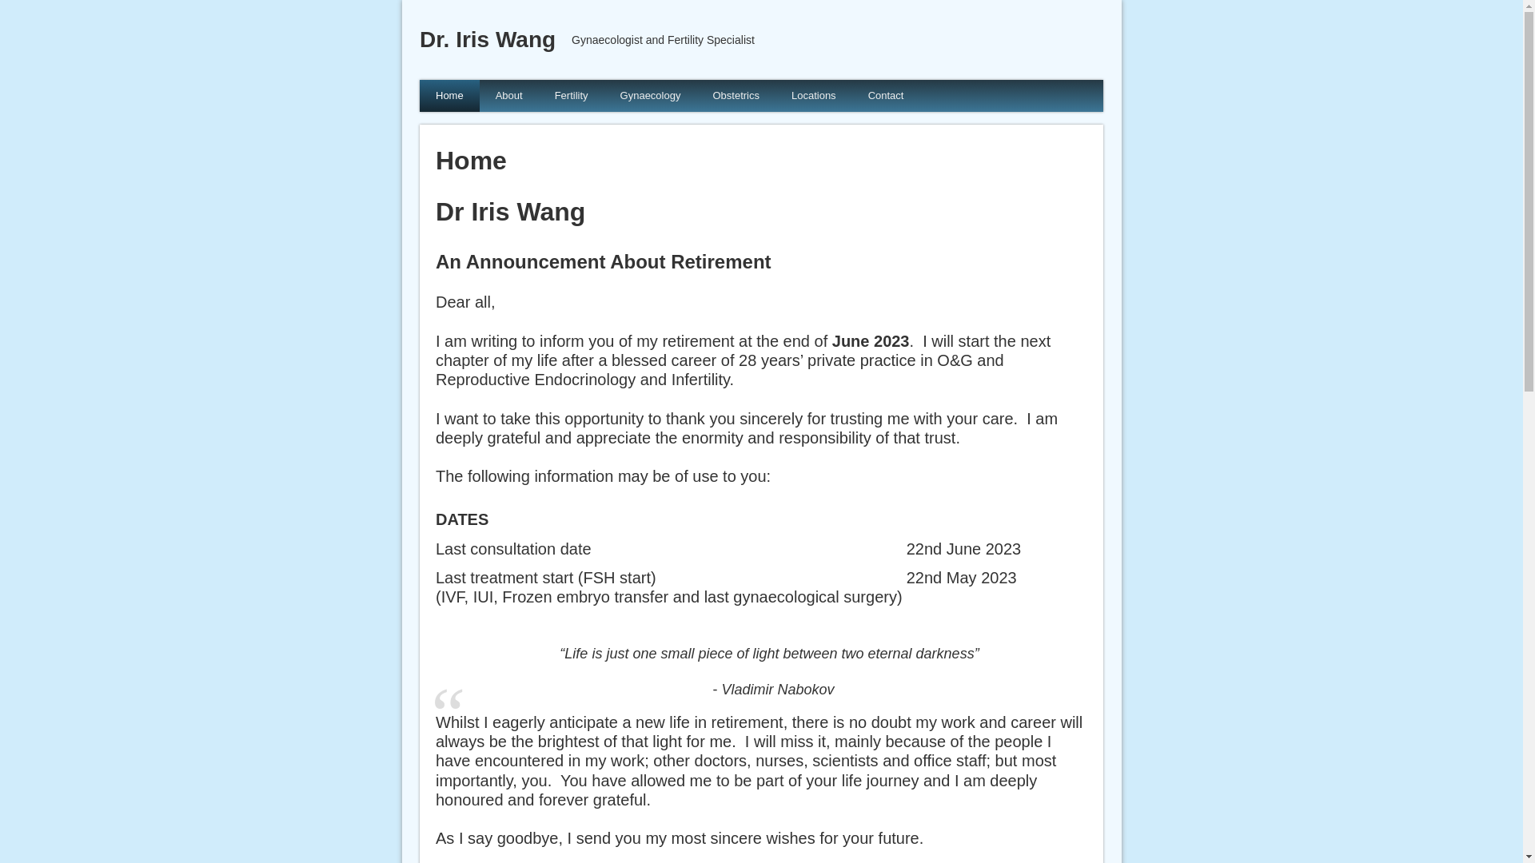 The image size is (1535, 863). Describe the element at coordinates (886, 96) in the screenshot. I see `Contact` at that location.